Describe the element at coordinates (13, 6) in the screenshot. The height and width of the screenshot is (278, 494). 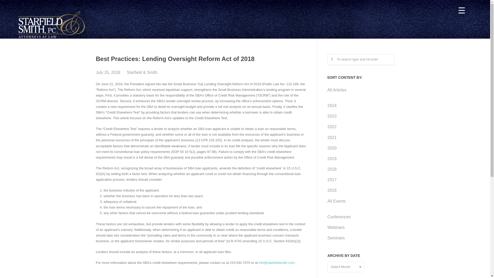
I see `Search` at that location.